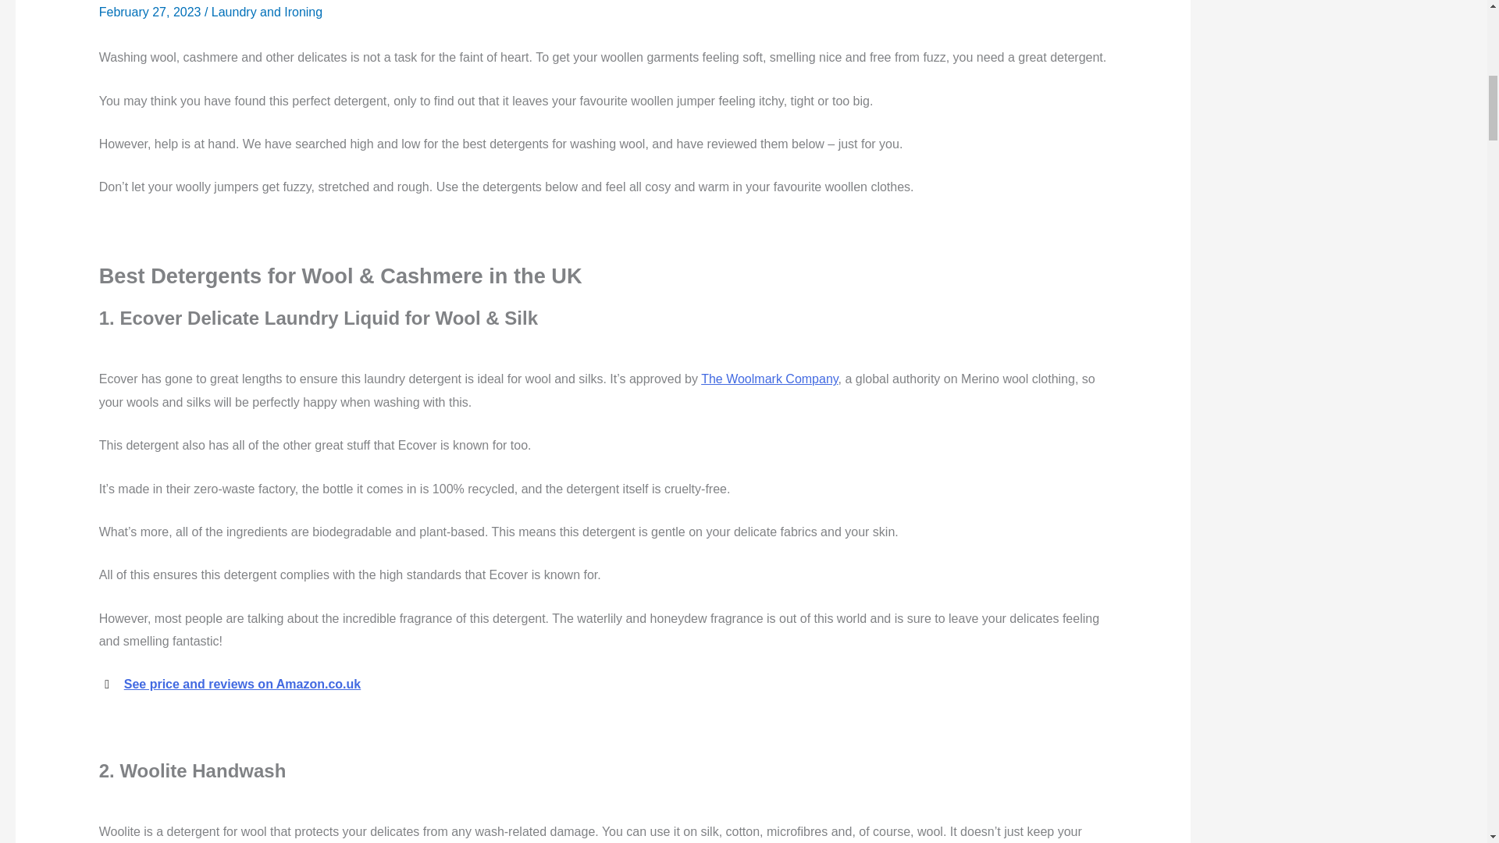 This screenshot has height=843, width=1499. I want to click on The Woolmark Company, so click(770, 379).